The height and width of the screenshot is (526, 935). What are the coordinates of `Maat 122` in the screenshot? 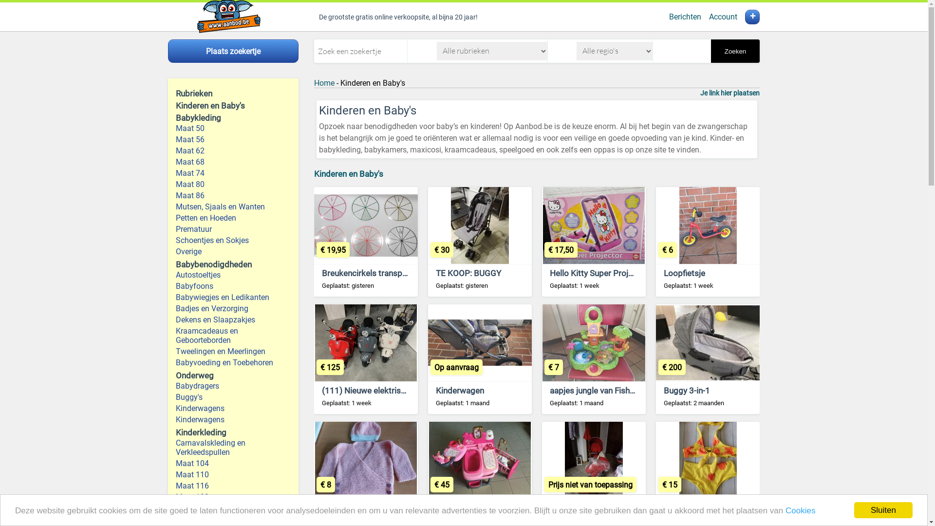 It's located at (233, 497).